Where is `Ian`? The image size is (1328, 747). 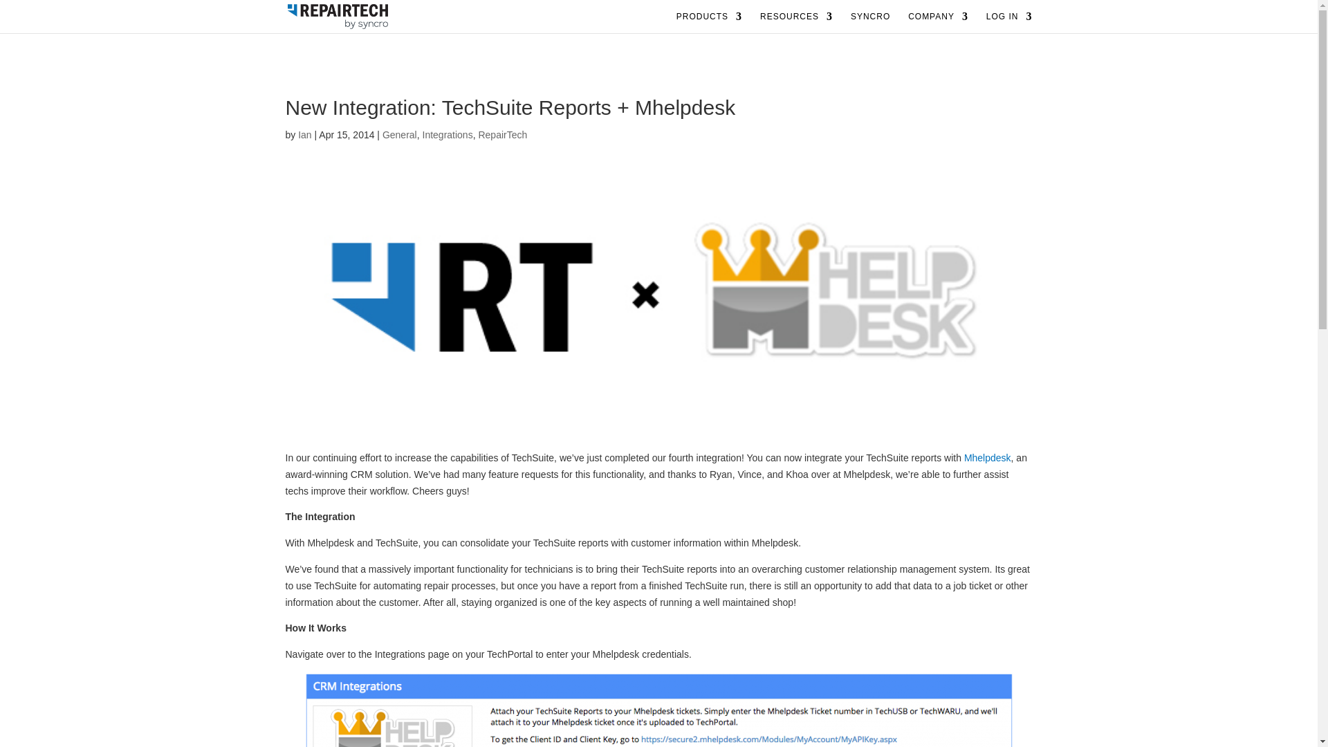 Ian is located at coordinates (304, 134).